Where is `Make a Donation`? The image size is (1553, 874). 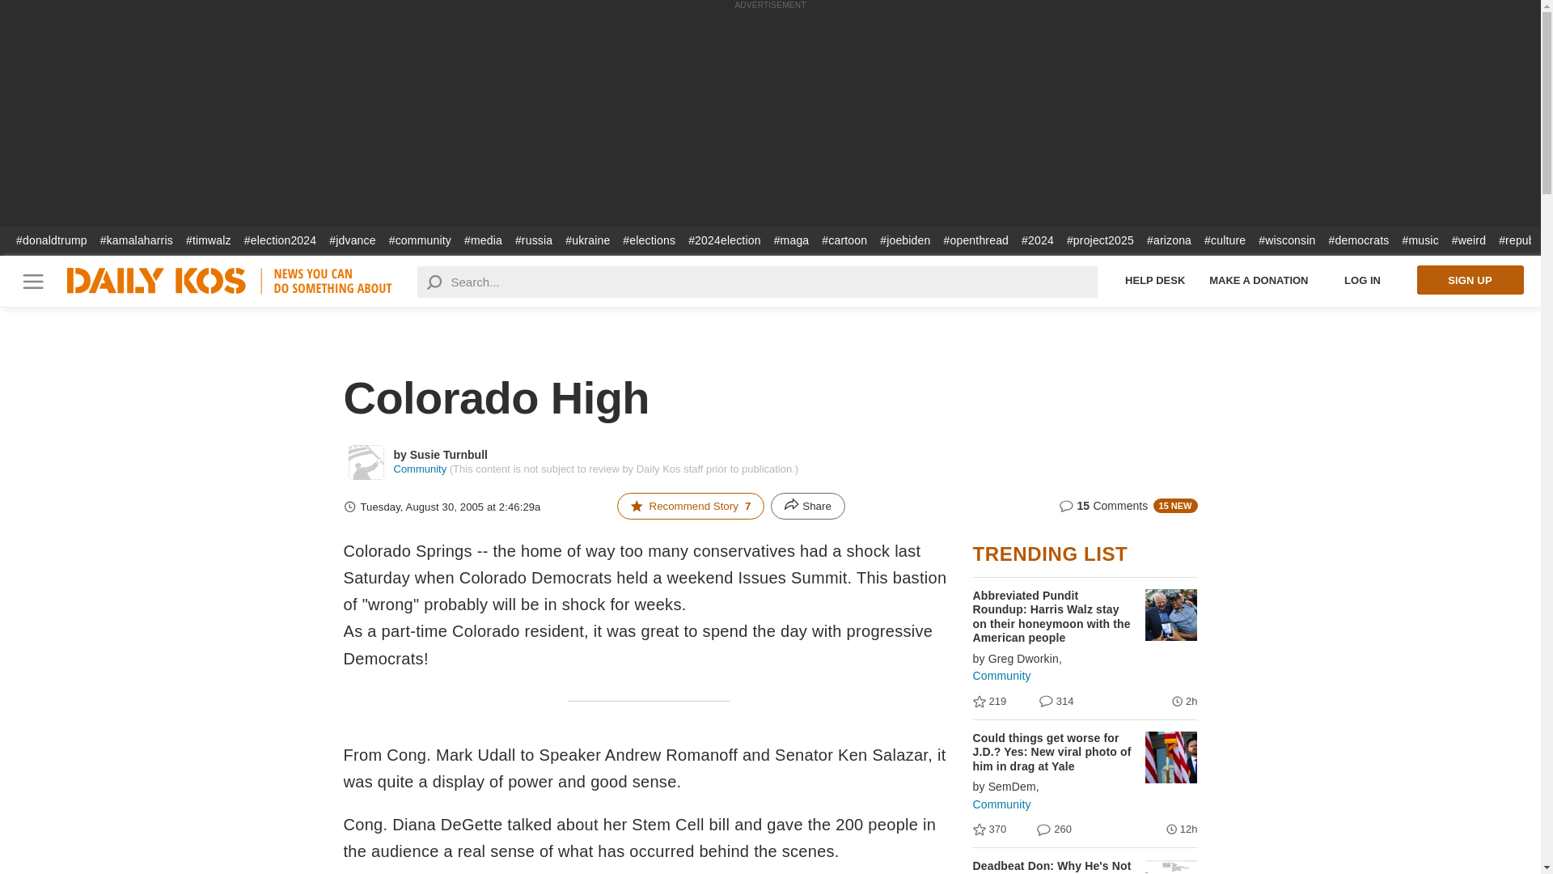 Make a Donation is located at coordinates (1259, 280).